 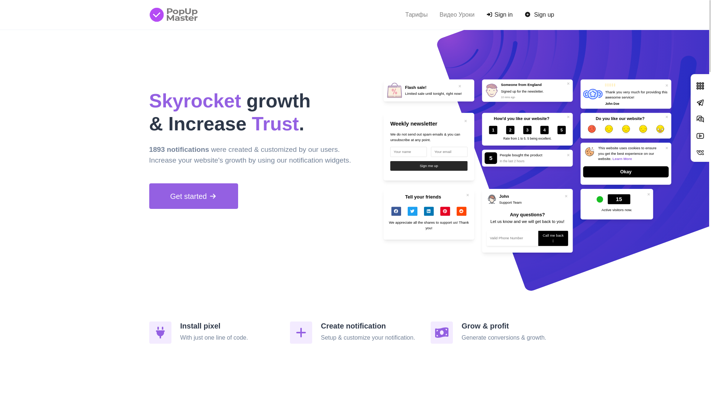 What do you see at coordinates (539, 15) in the screenshot?
I see `Sign up` at bounding box center [539, 15].